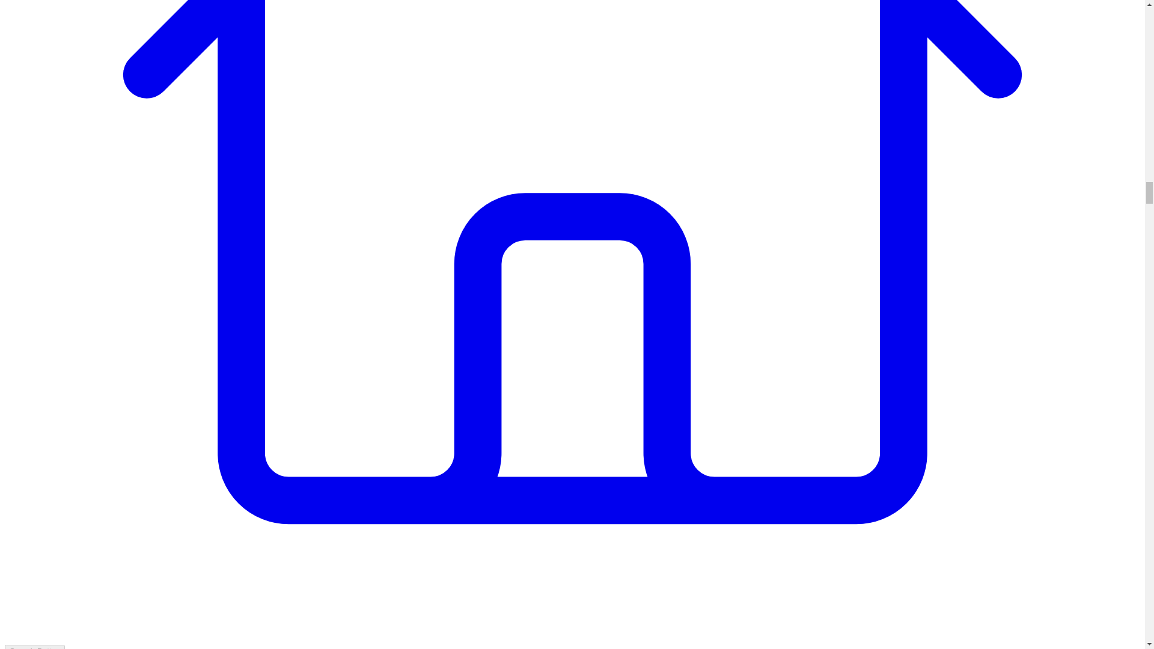  What do you see at coordinates (34, 647) in the screenshot?
I see `Search Button` at bounding box center [34, 647].